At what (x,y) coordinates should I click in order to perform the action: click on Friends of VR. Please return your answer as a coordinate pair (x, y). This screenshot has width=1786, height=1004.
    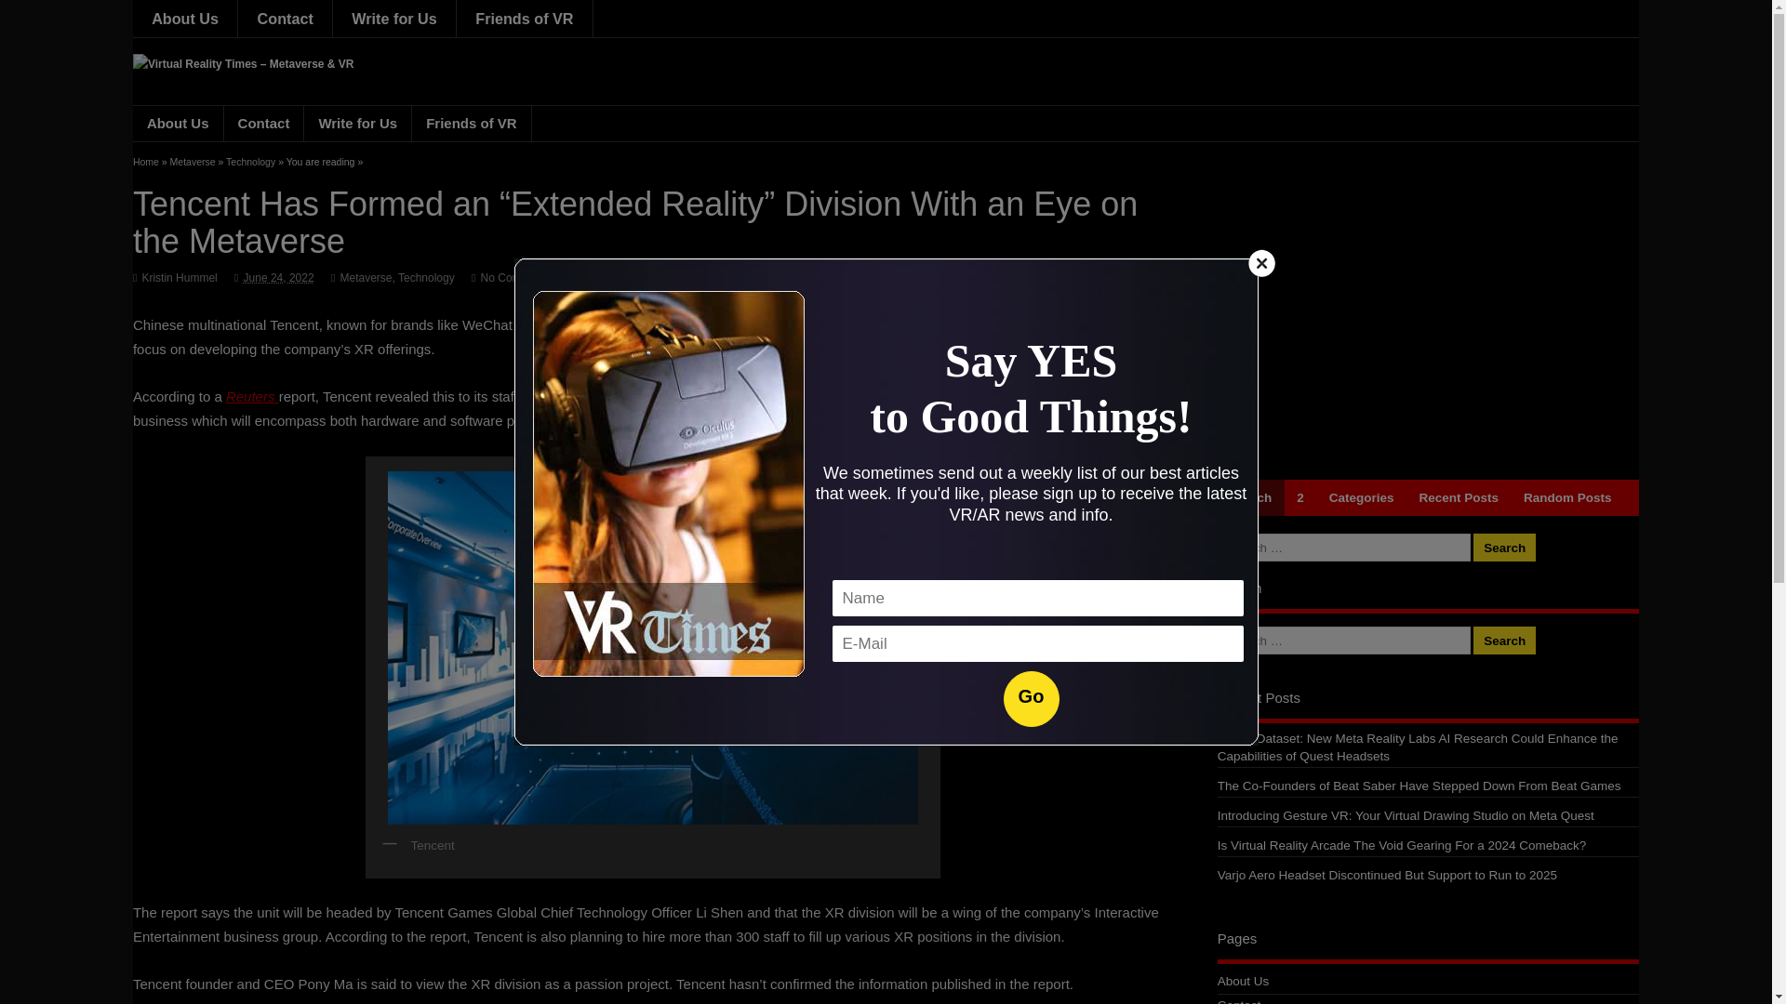
    Looking at the image, I should click on (525, 19).